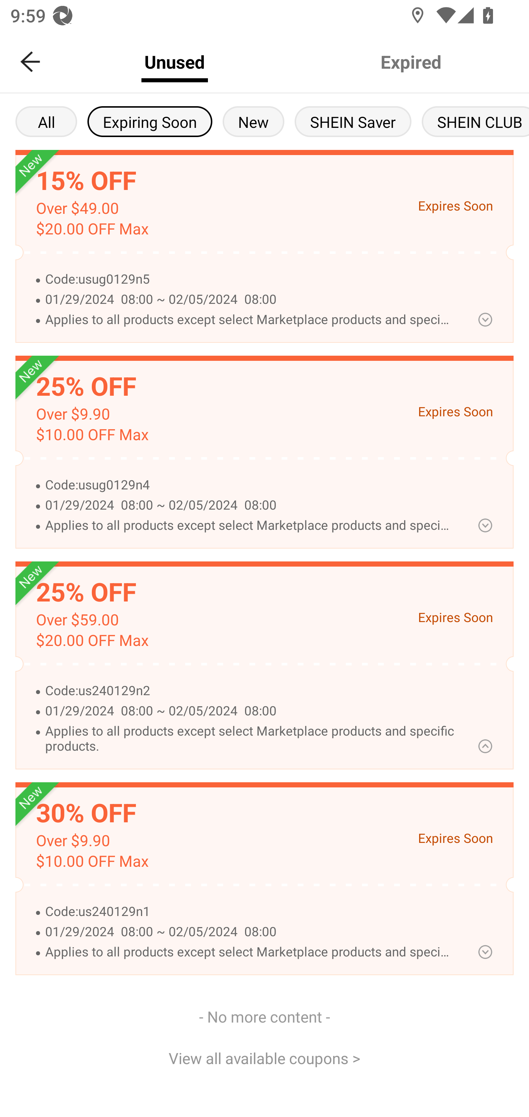 The width and height of the screenshot is (529, 1117). What do you see at coordinates (249, 912) in the screenshot?
I see `Code:us240129n1` at bounding box center [249, 912].